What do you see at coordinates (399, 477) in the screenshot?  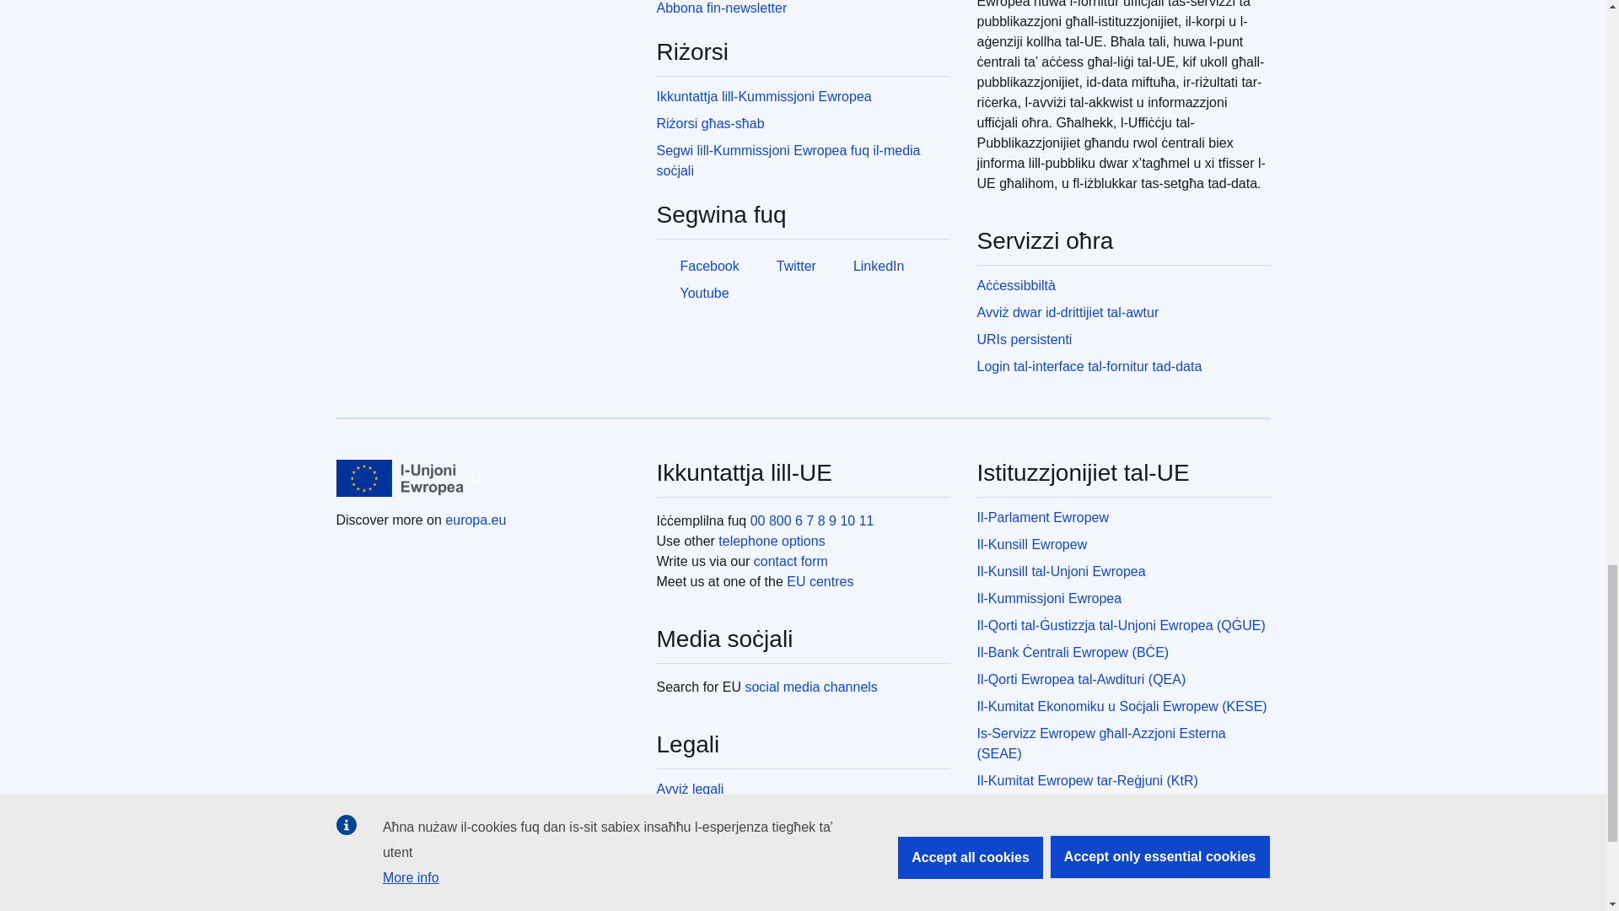 I see `European Union` at bounding box center [399, 477].